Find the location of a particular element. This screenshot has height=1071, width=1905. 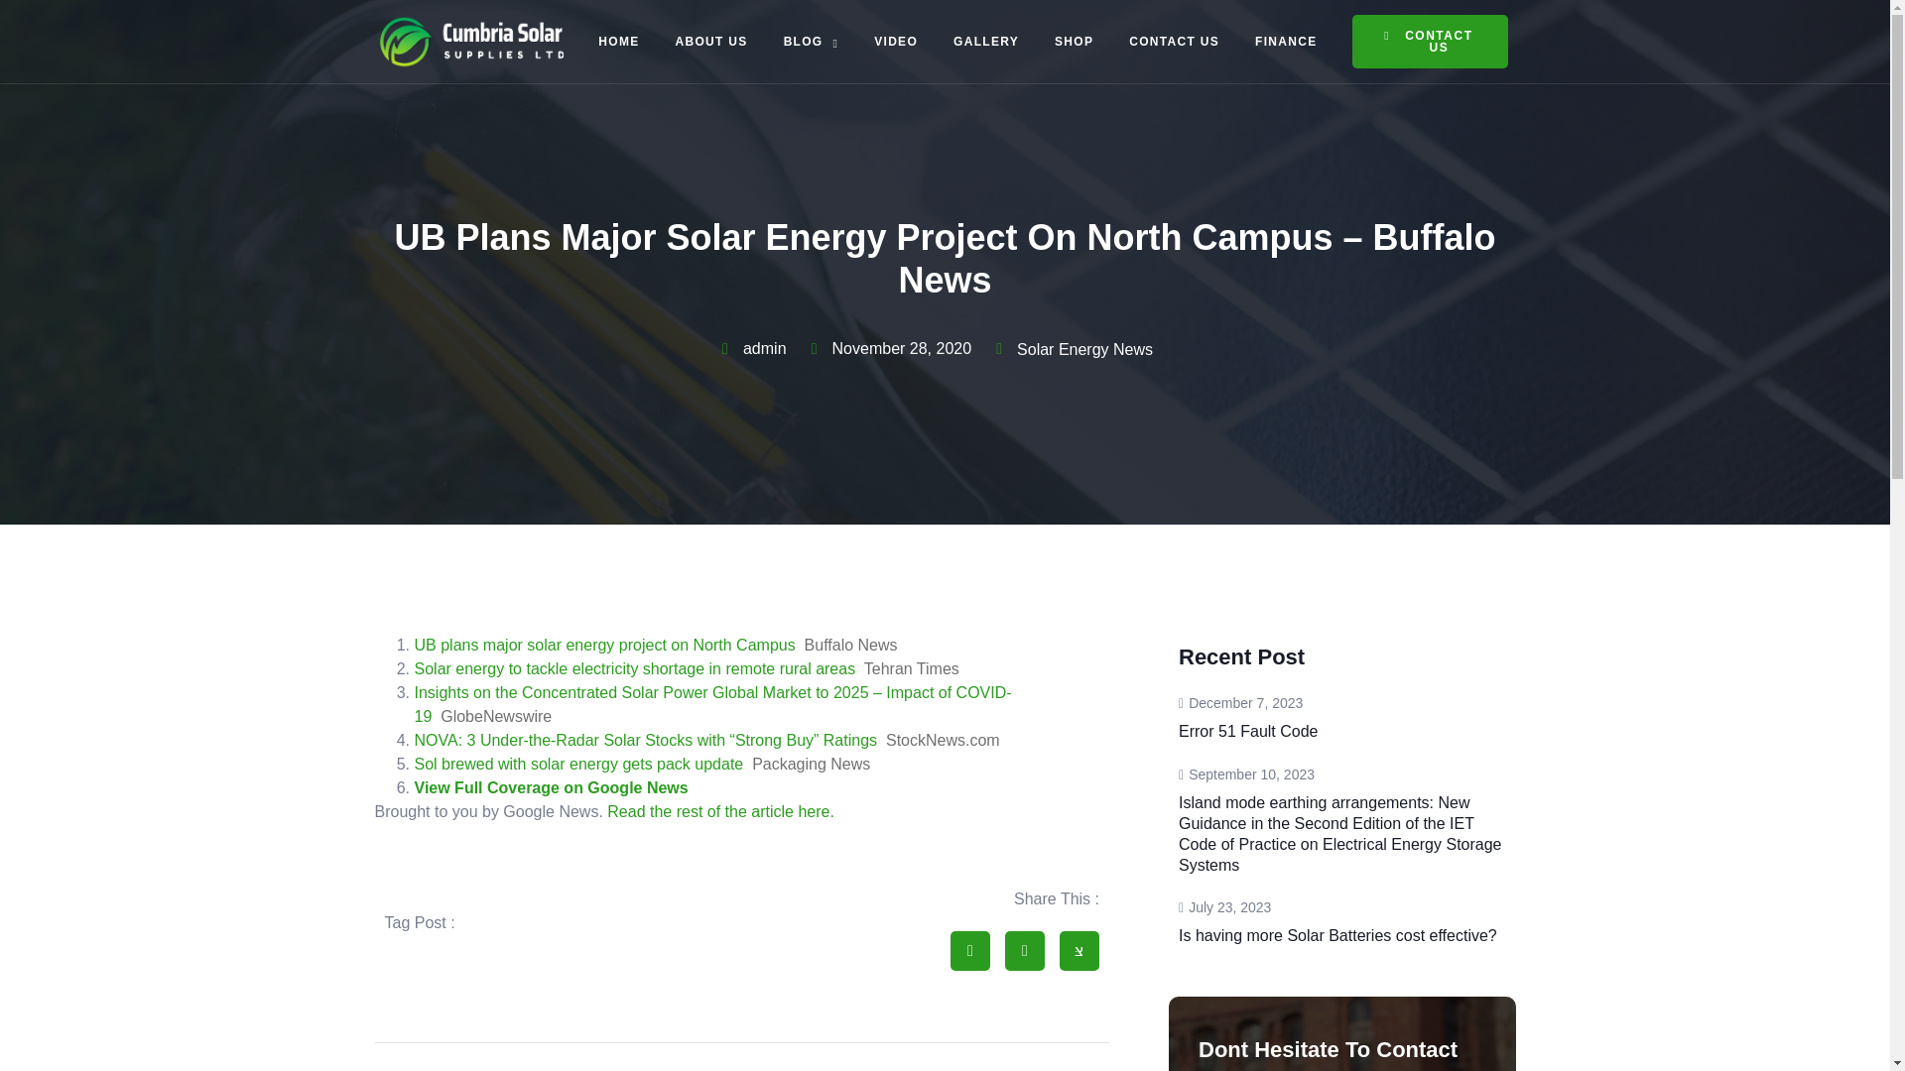

BLOG is located at coordinates (1337, 920).